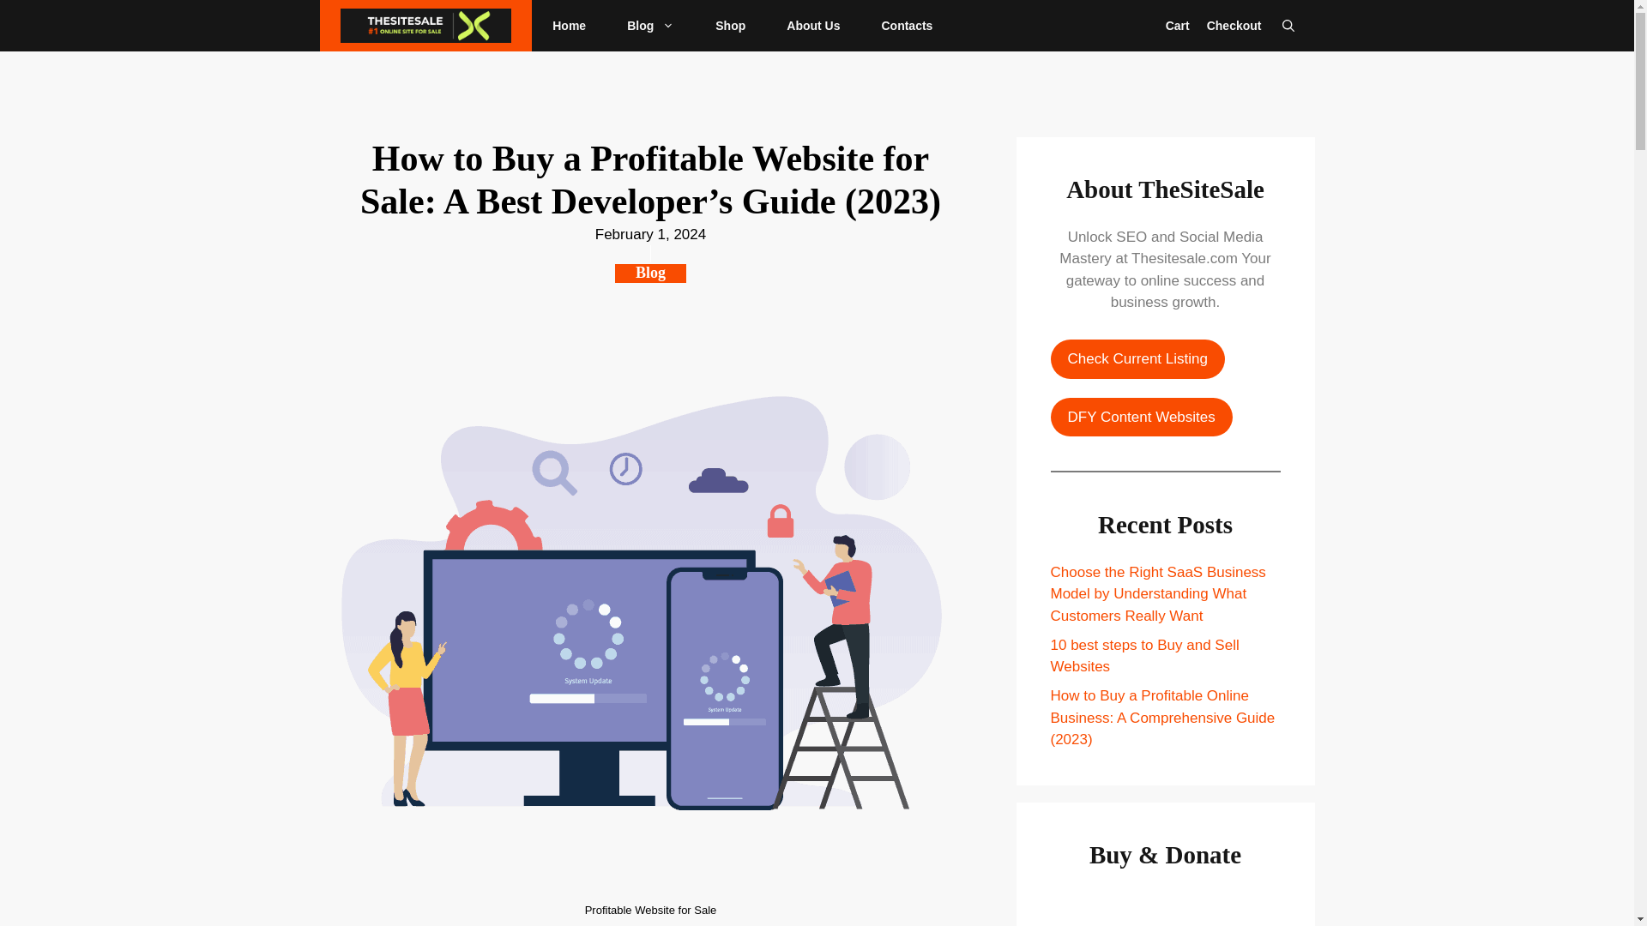 This screenshot has height=926, width=1647. I want to click on DFY Content Websites, so click(1141, 417).